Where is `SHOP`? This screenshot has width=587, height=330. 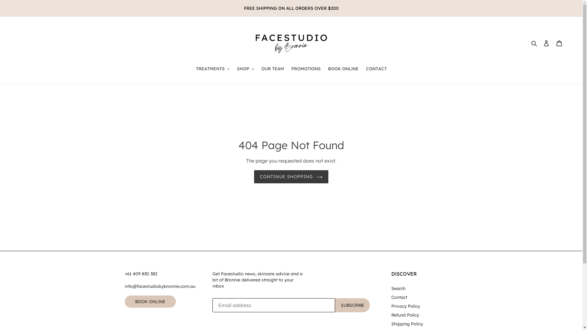 SHOP is located at coordinates (245, 69).